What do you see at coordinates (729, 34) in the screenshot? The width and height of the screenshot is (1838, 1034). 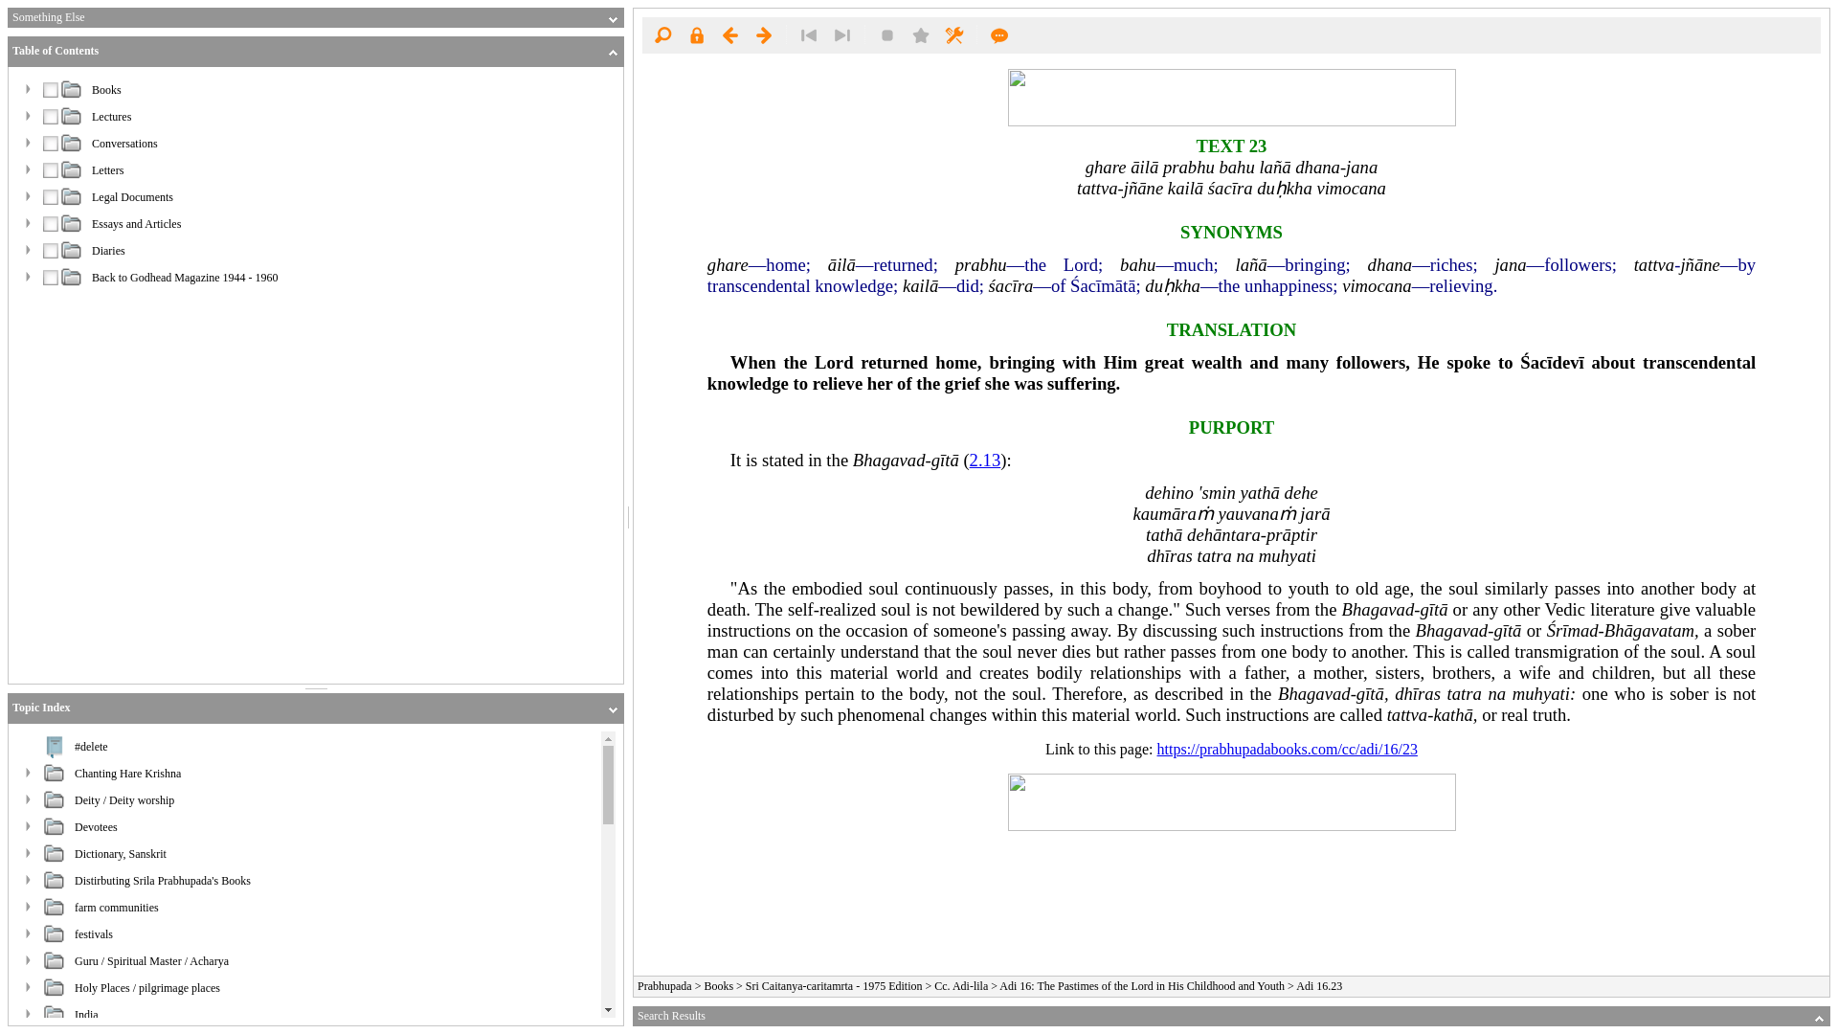 I see `Previous Document` at bounding box center [729, 34].